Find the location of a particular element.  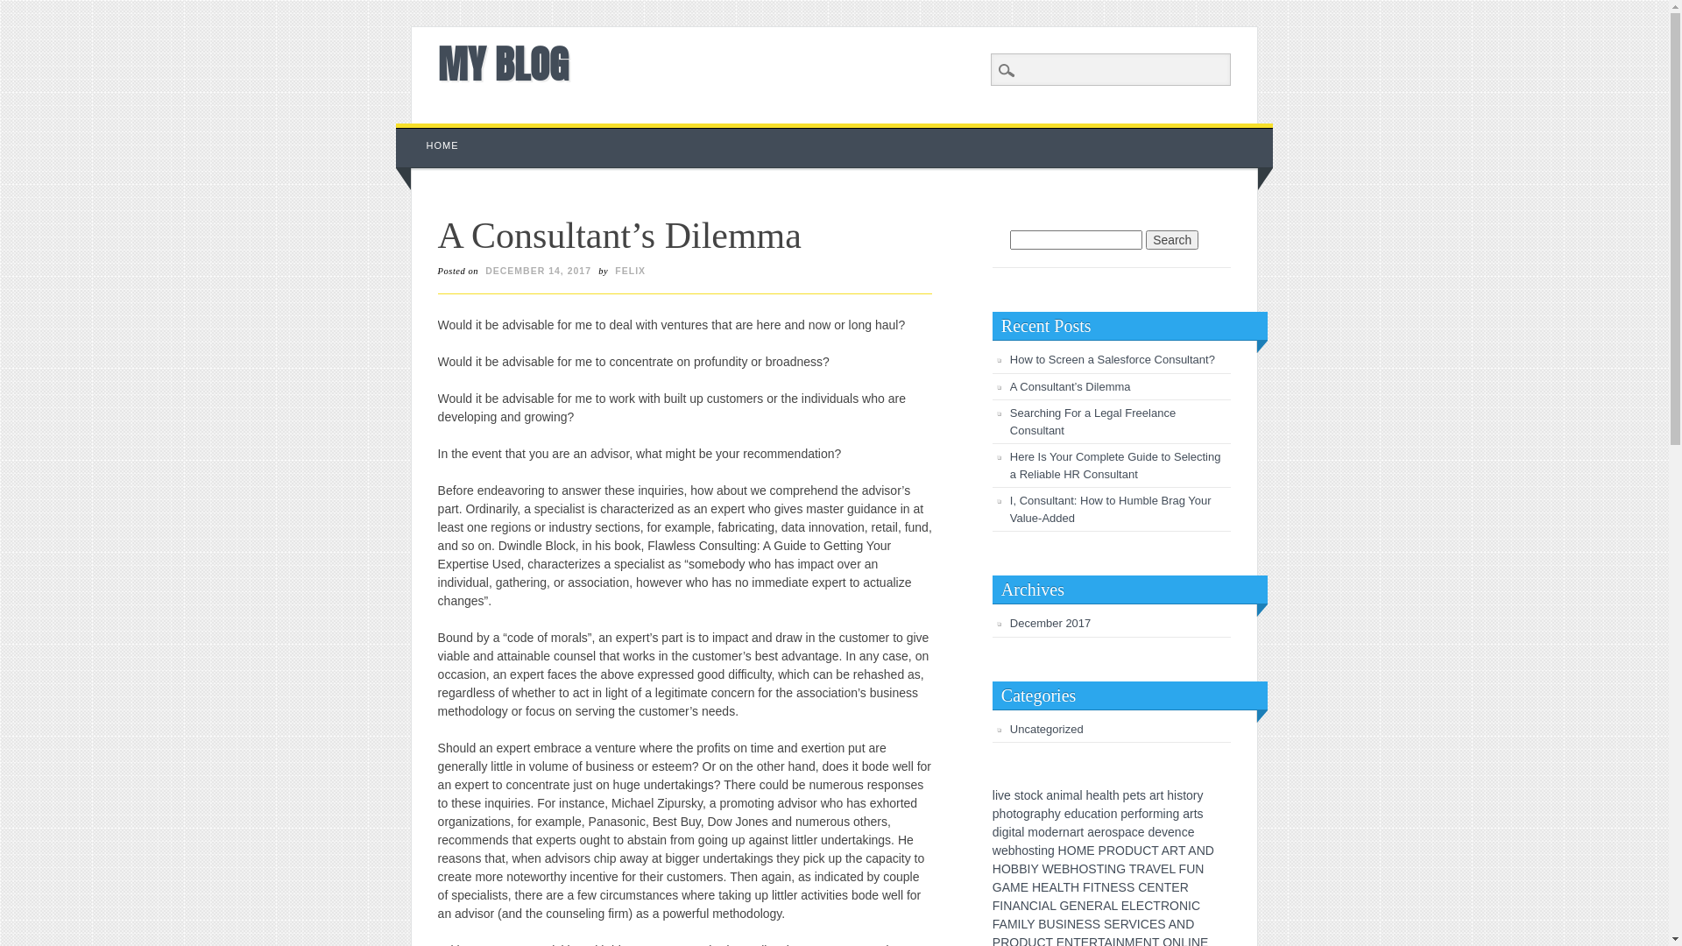

T is located at coordinates (1099, 887).